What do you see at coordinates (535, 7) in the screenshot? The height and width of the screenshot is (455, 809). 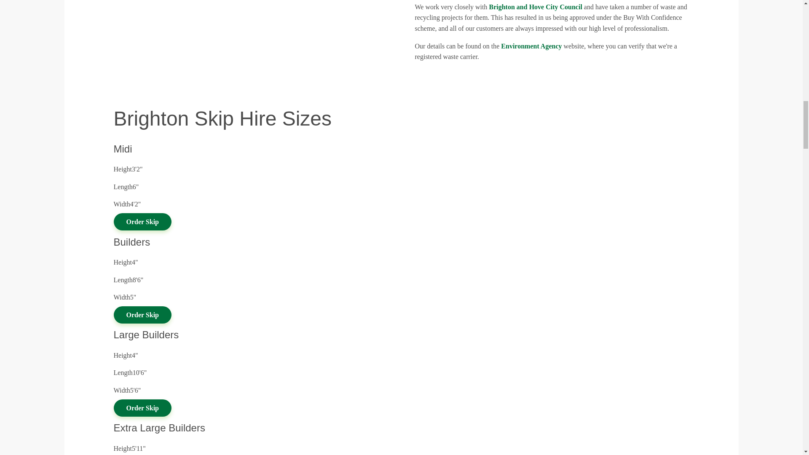 I see `Brighton and Hove City Council` at bounding box center [535, 7].